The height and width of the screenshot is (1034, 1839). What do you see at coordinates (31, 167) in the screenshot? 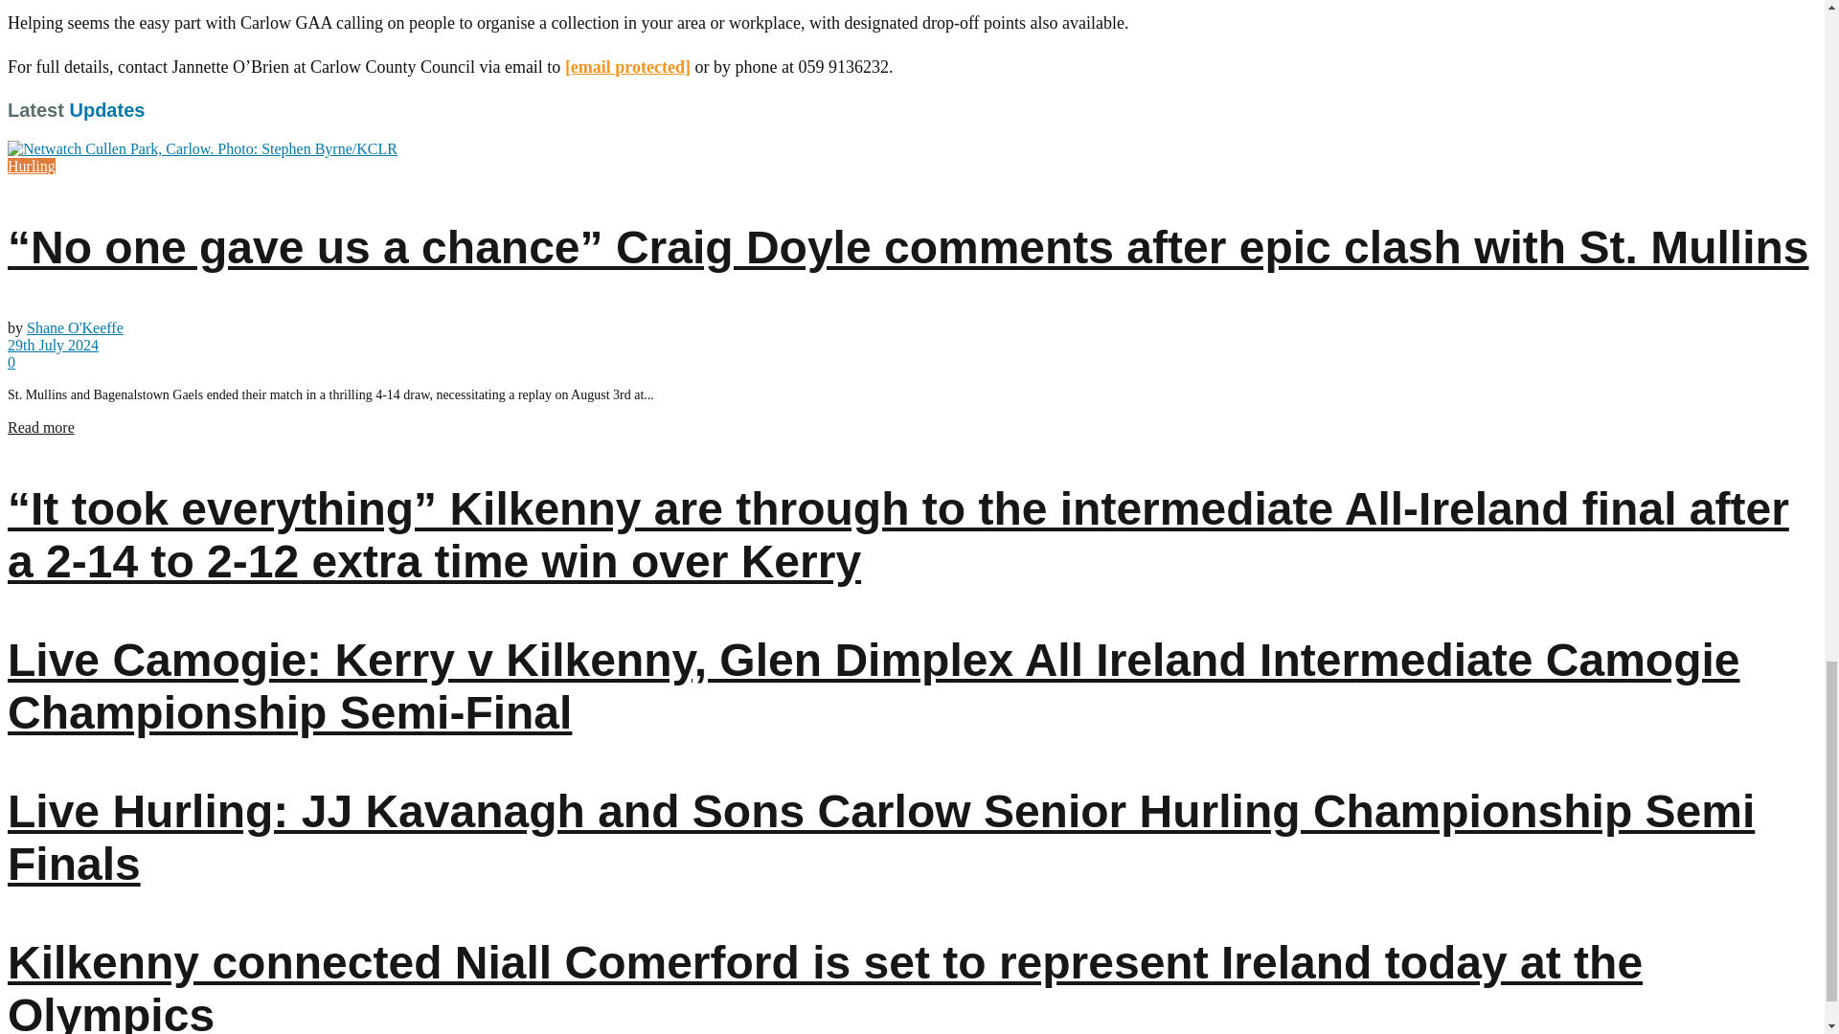
I see `Hurling` at bounding box center [31, 167].